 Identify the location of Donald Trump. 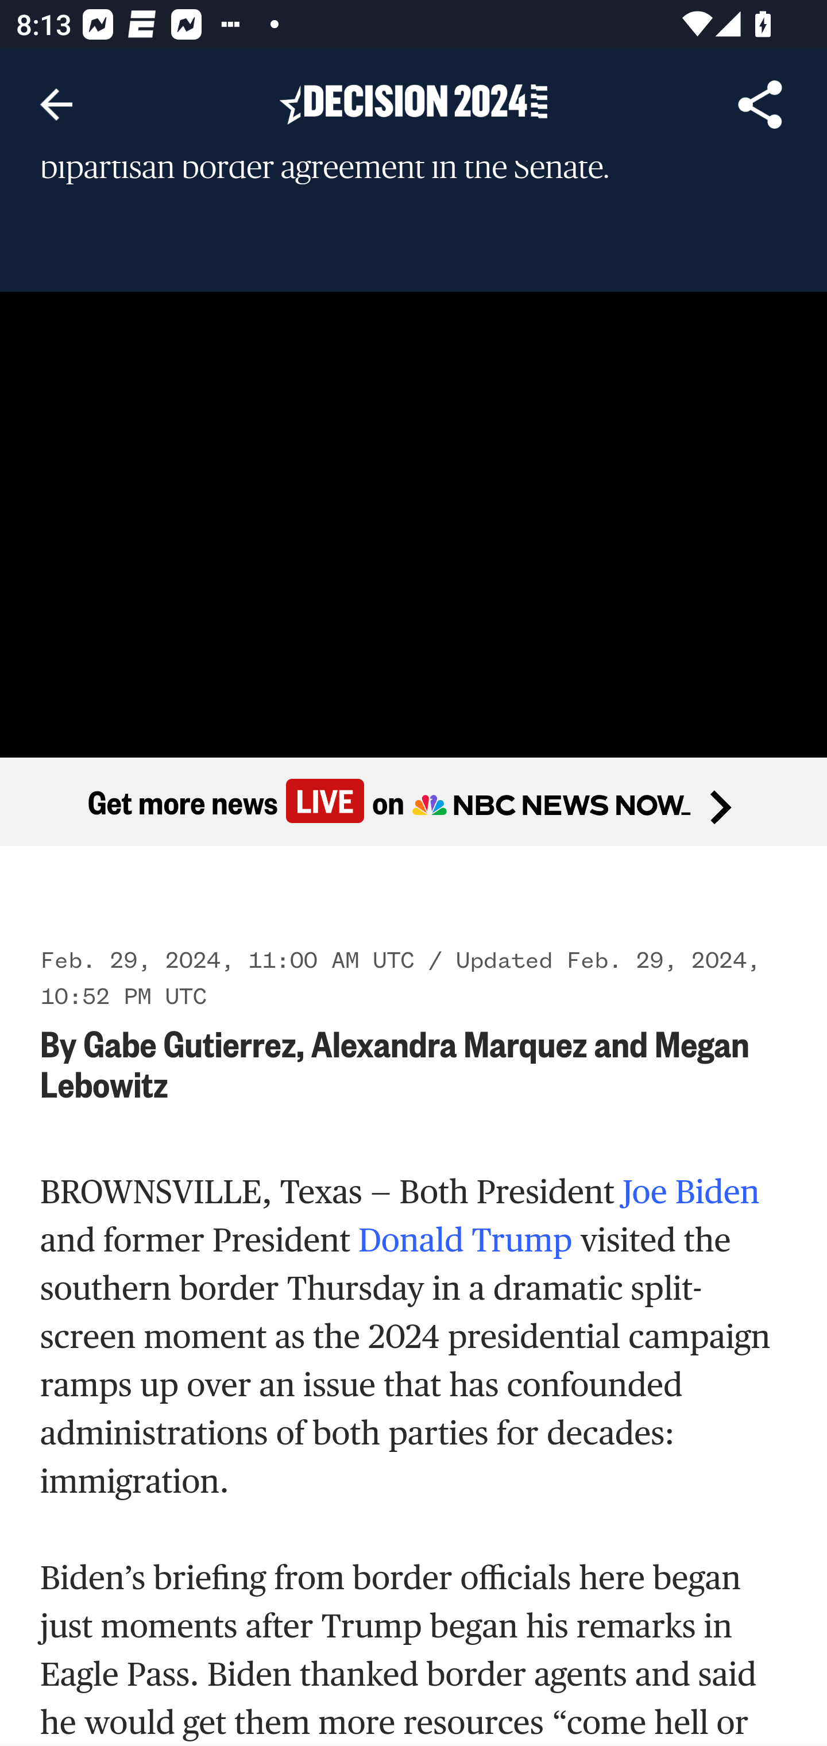
(465, 1242).